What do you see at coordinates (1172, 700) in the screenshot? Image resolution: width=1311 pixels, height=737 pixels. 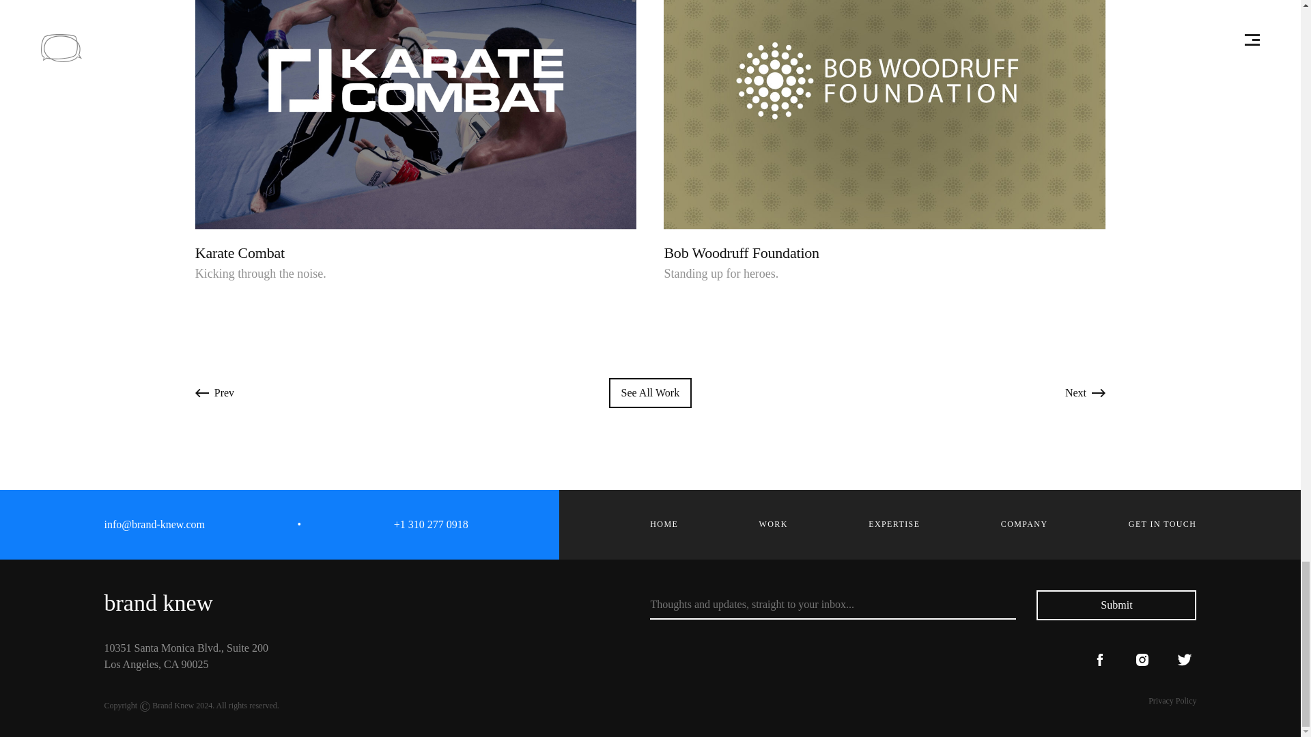 I see `Privacy Policy` at bounding box center [1172, 700].